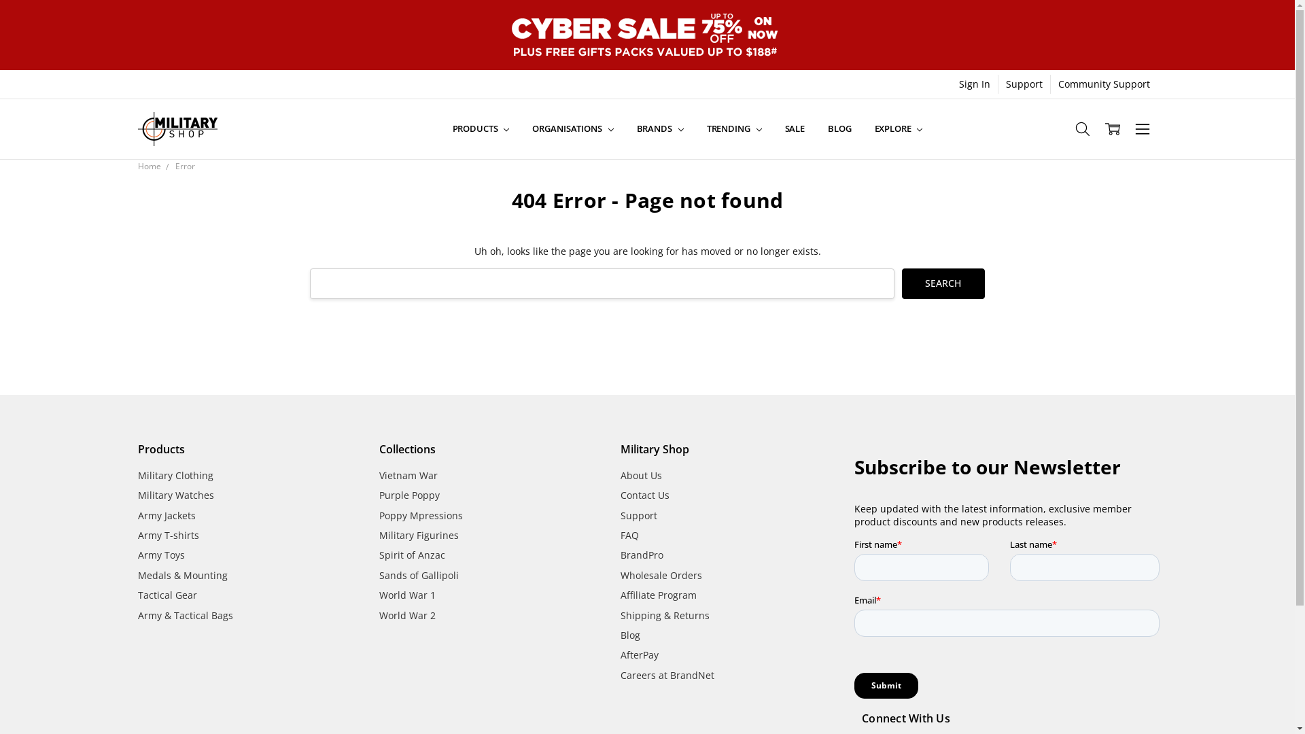  I want to click on Sands of Gallipoli, so click(419, 575).